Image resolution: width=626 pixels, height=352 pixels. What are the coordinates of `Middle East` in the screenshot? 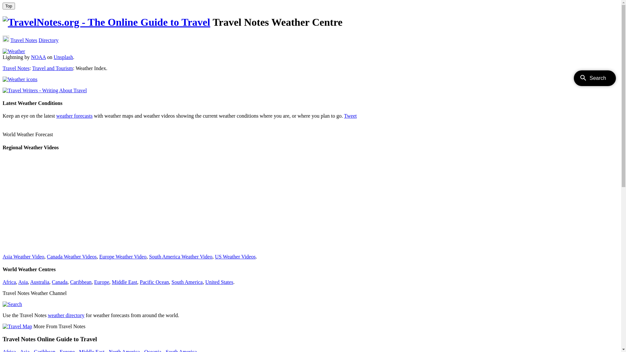 It's located at (125, 282).